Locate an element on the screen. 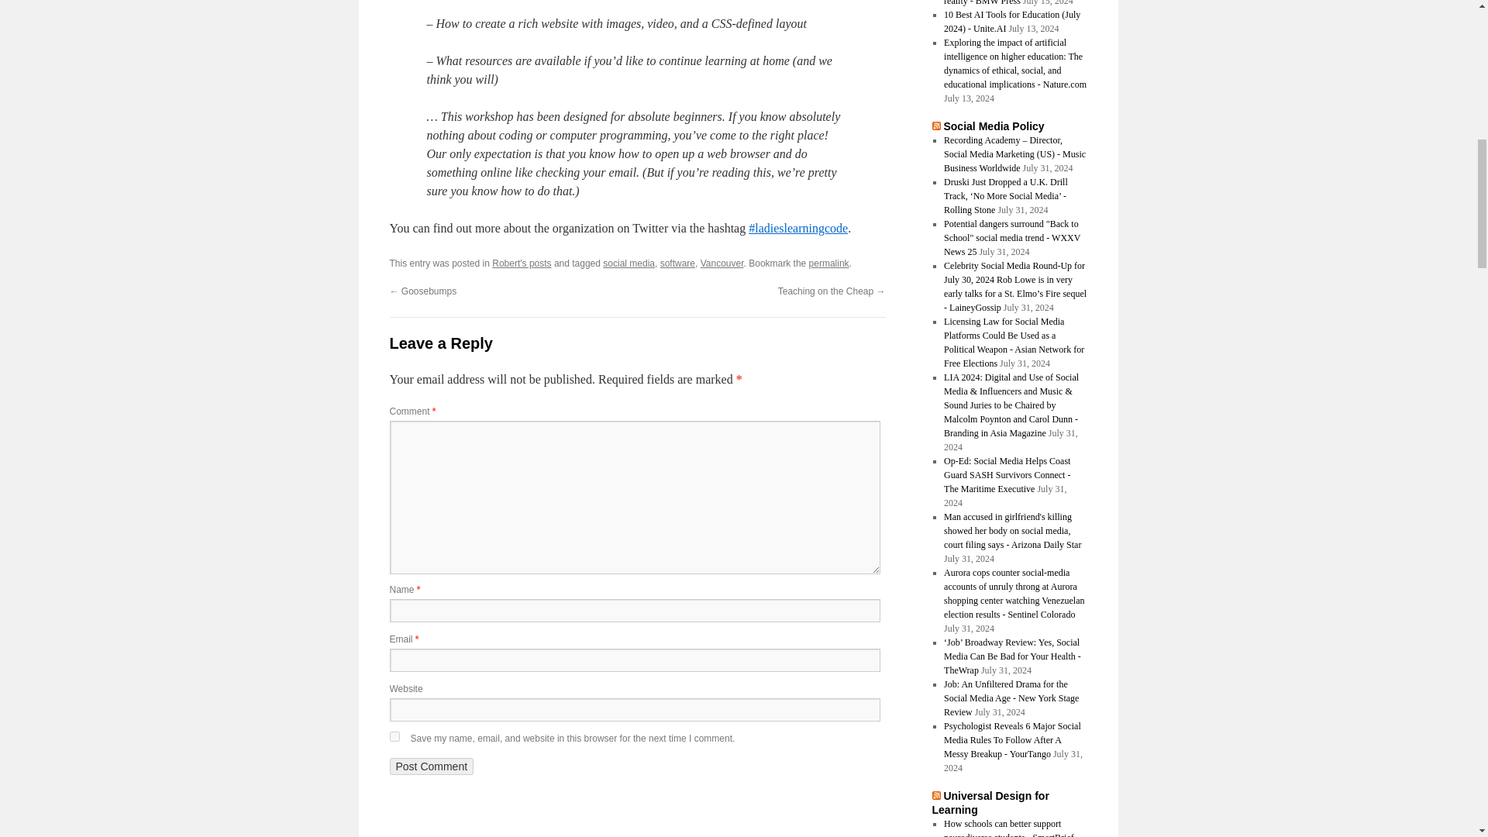 This screenshot has height=837, width=1488. software is located at coordinates (677, 263).